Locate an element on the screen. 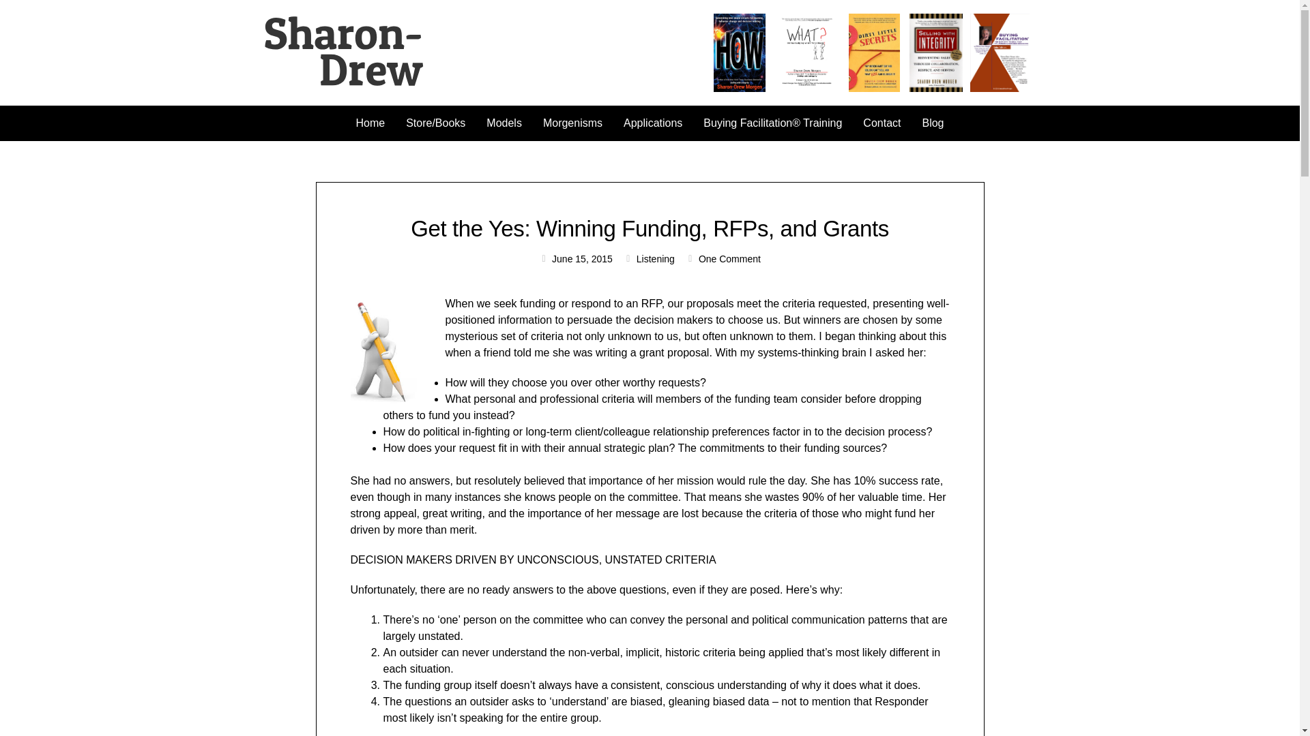 This screenshot has width=1310, height=736. Morgenisms is located at coordinates (573, 123).